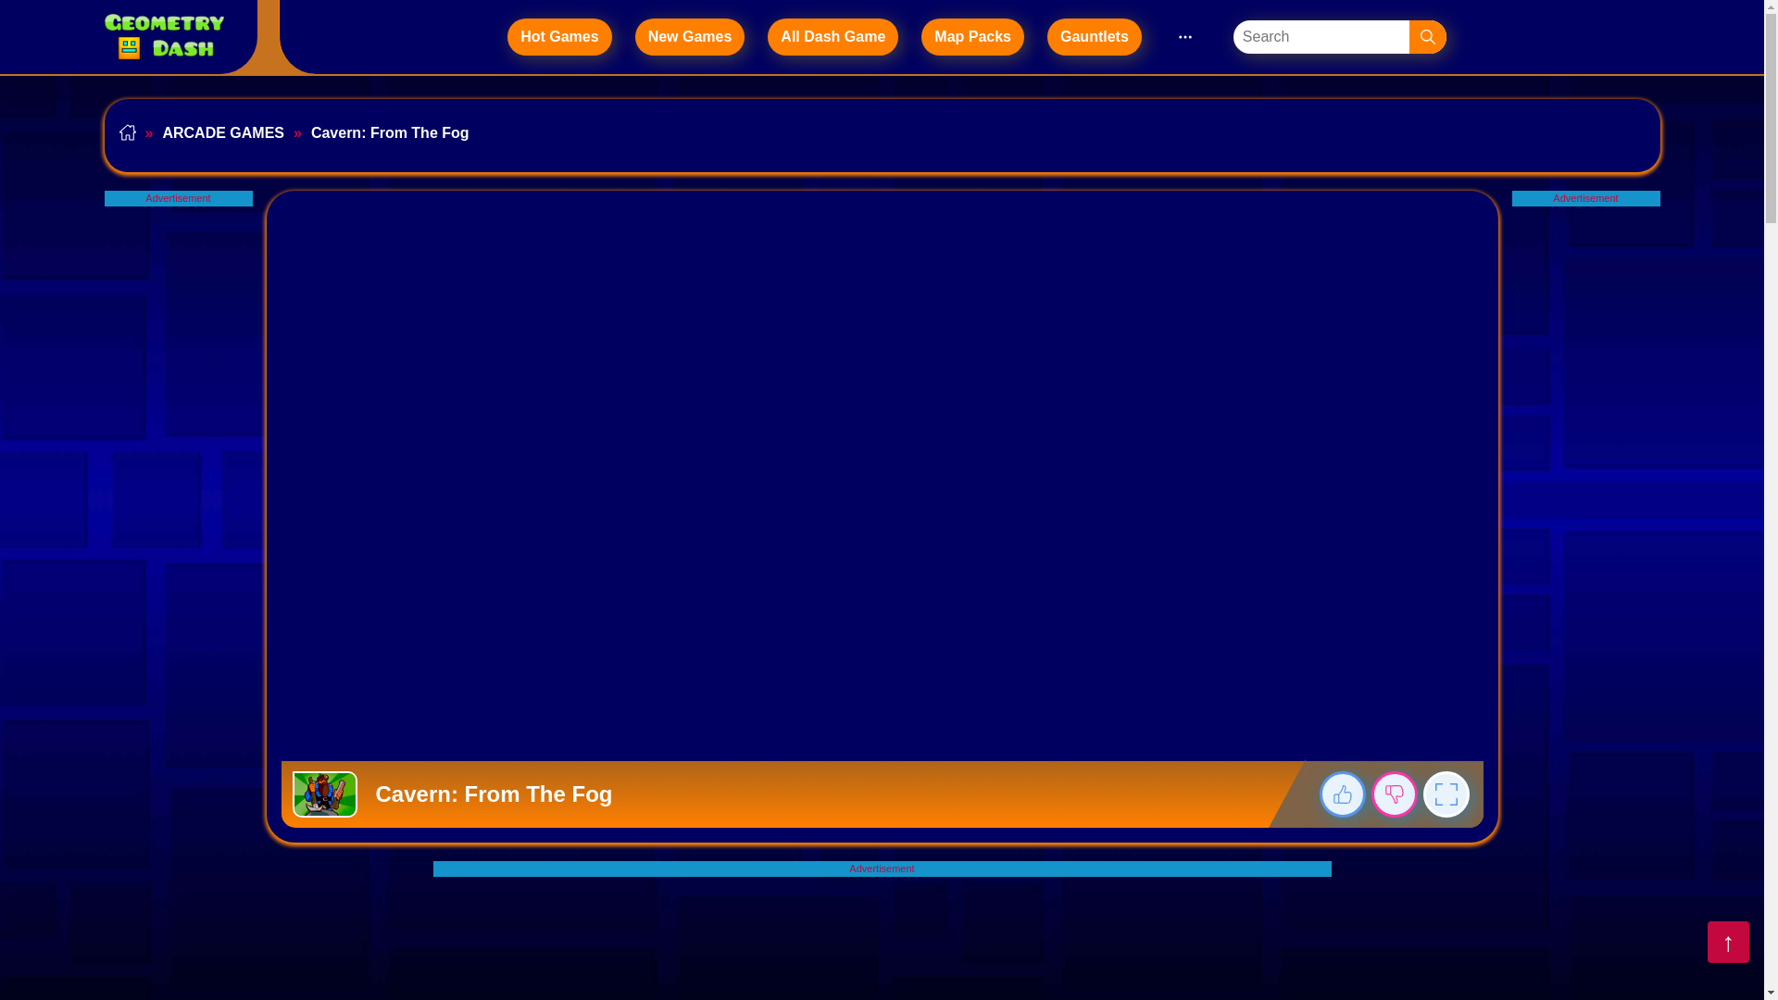 This screenshot has width=1778, height=1000. What do you see at coordinates (163, 37) in the screenshot?
I see `Geometry Dash` at bounding box center [163, 37].